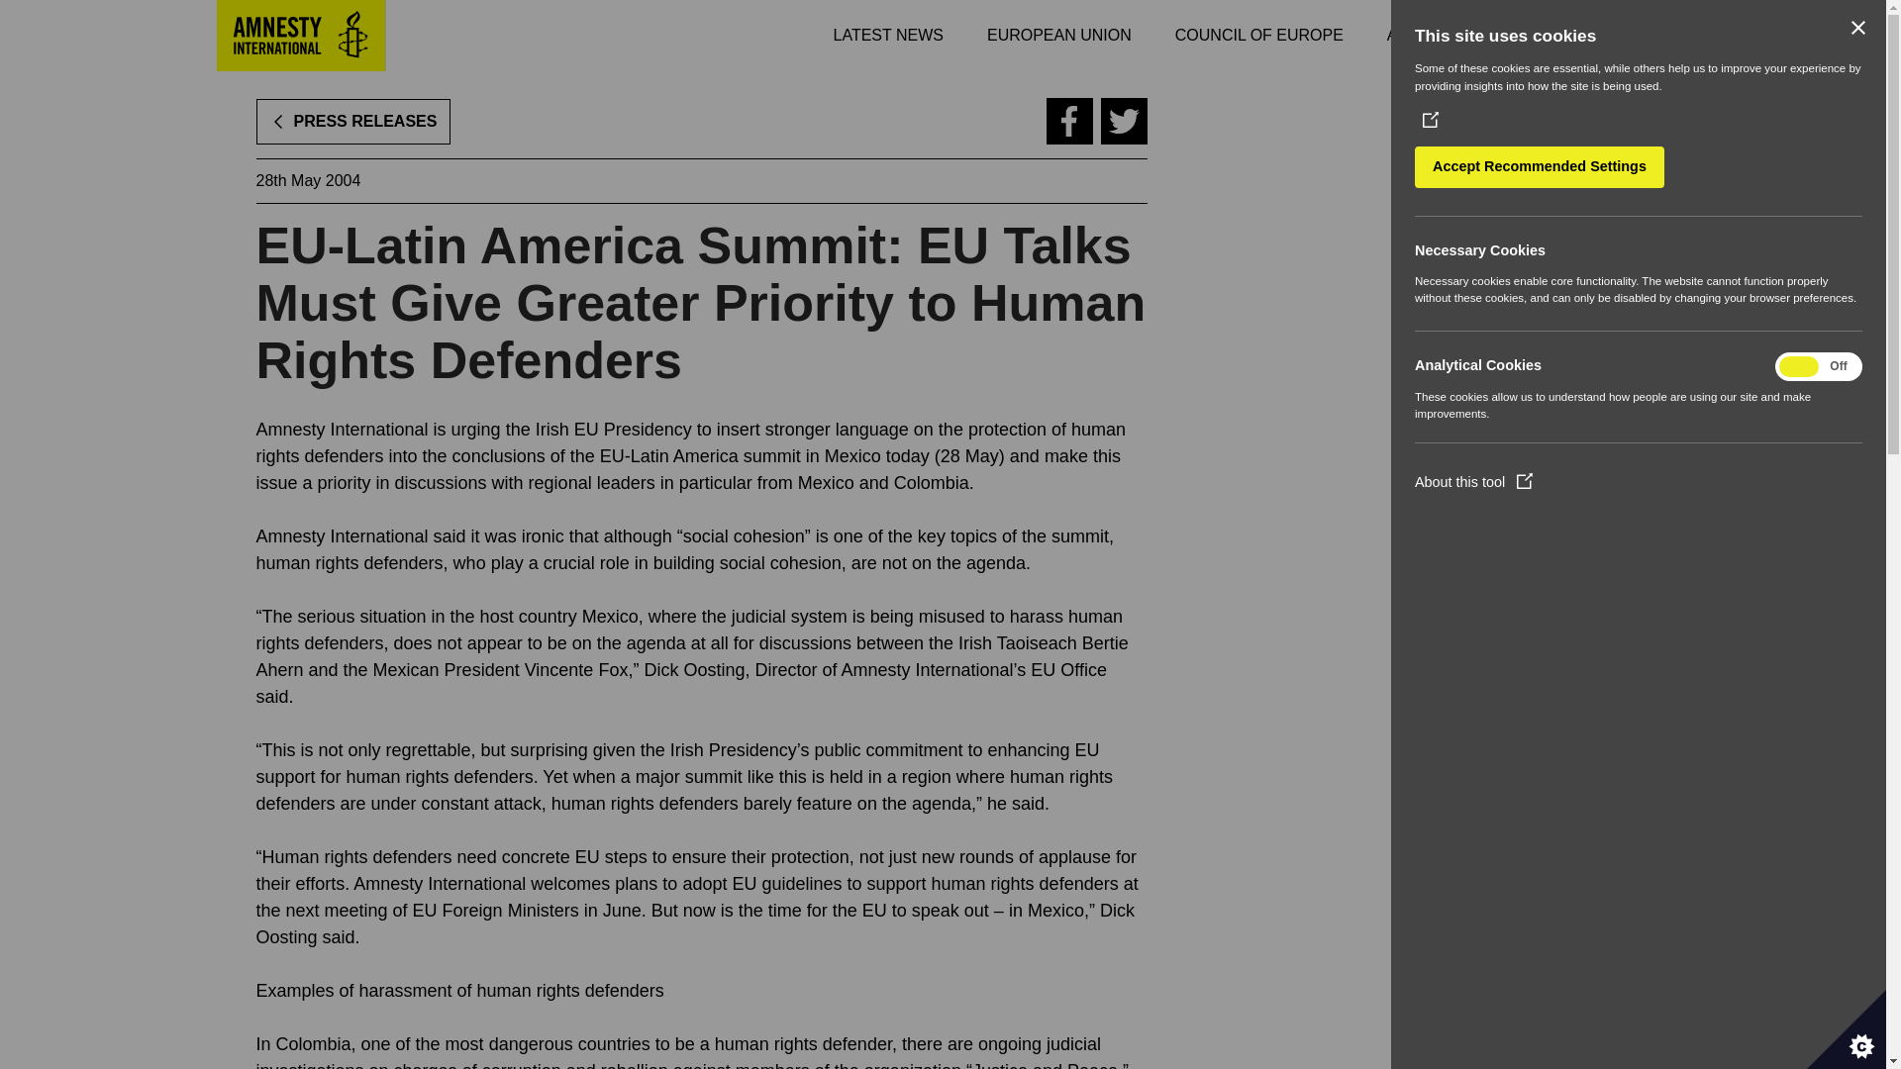 This screenshot has width=1901, height=1069. What do you see at coordinates (1059, 36) in the screenshot?
I see `EUROPEAN UNION` at bounding box center [1059, 36].